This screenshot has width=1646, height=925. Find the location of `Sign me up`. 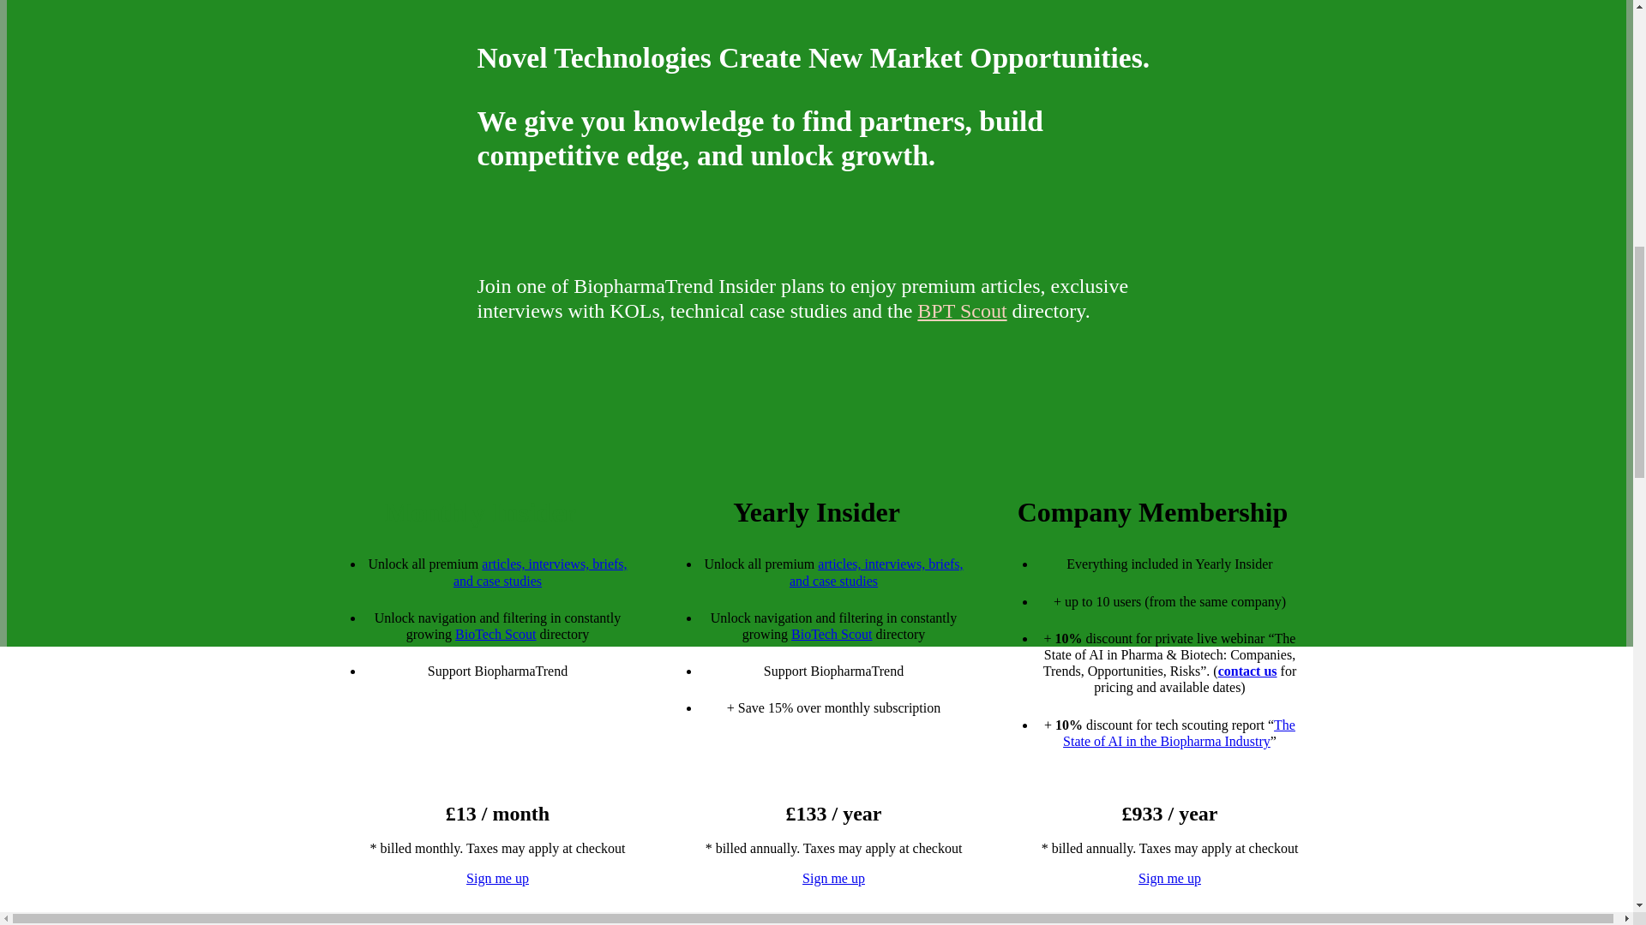

Sign me up is located at coordinates (833, 878).